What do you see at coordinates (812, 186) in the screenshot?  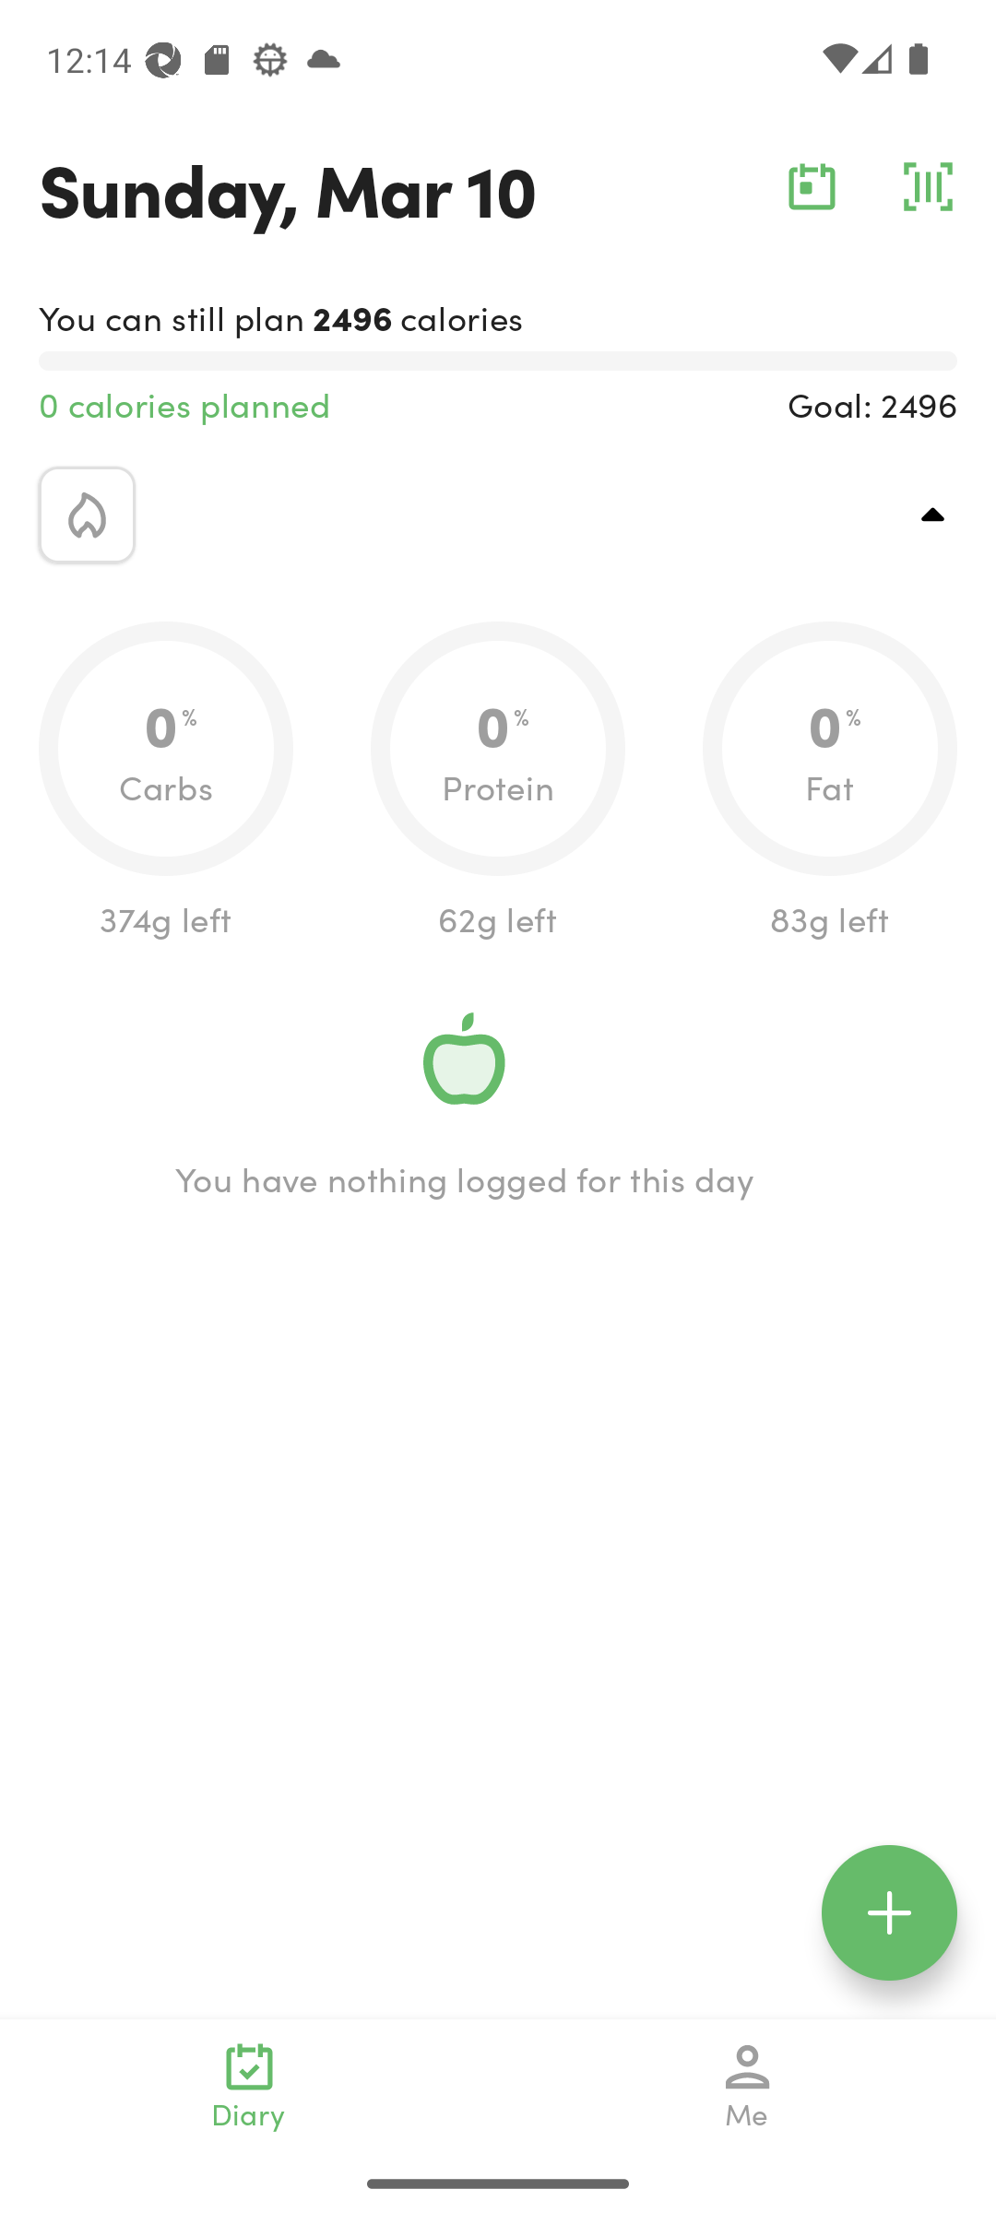 I see `calendar_action` at bounding box center [812, 186].